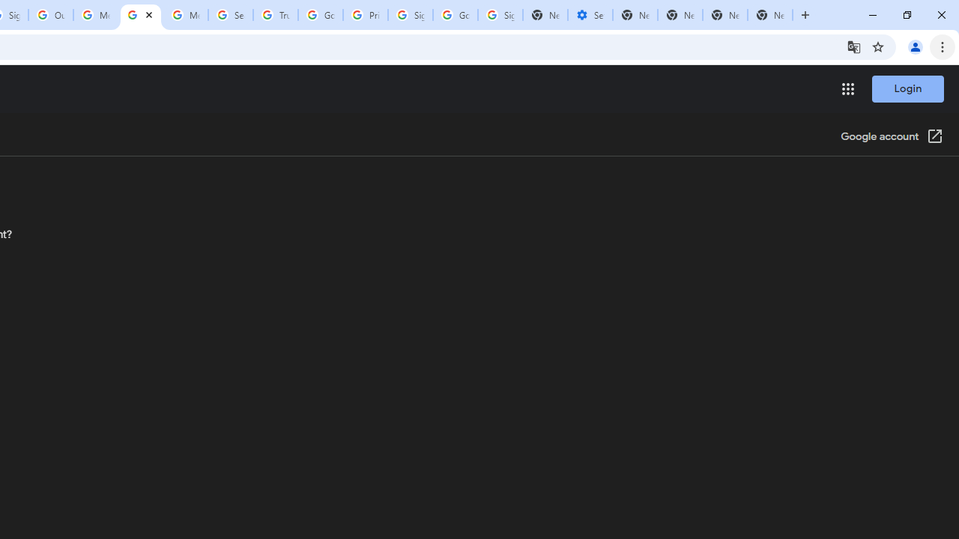 The image size is (959, 539). I want to click on Get your account verified - Google Account Help, so click(140, 15).